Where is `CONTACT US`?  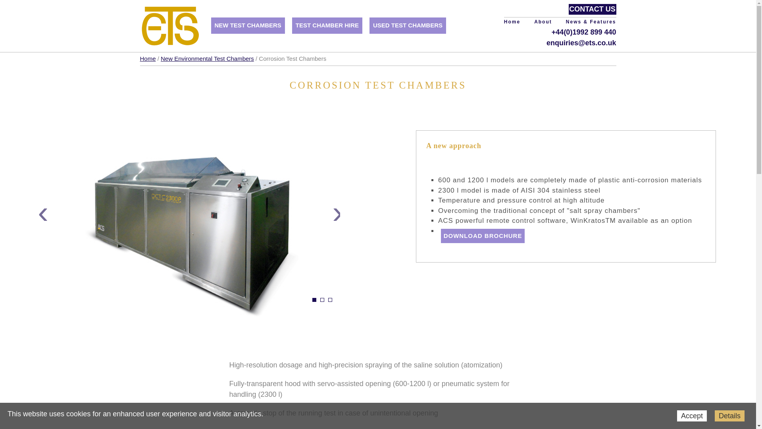
CONTACT US is located at coordinates (592, 9).